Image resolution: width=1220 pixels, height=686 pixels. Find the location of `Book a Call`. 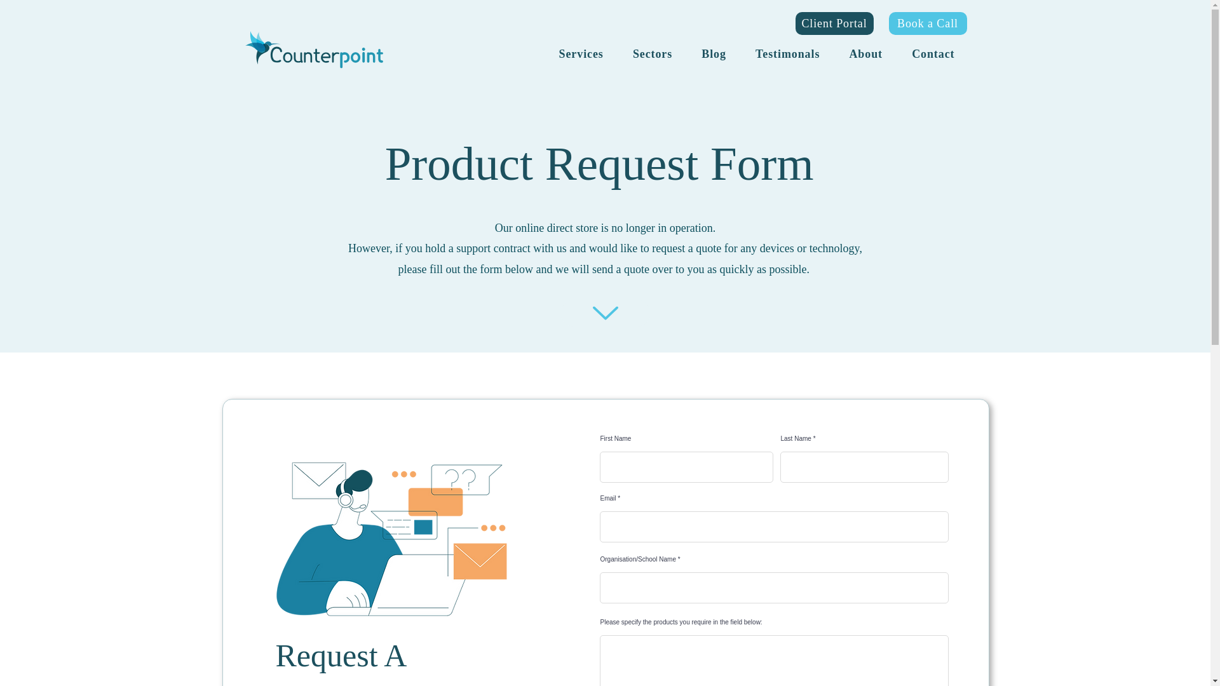

Book a Call is located at coordinates (926, 24).